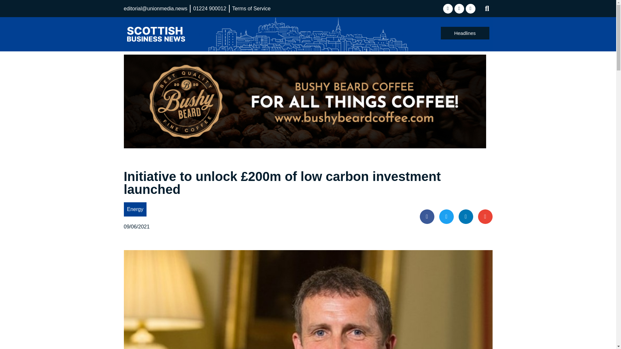 This screenshot has height=349, width=621. I want to click on Terms of Service, so click(252, 8).